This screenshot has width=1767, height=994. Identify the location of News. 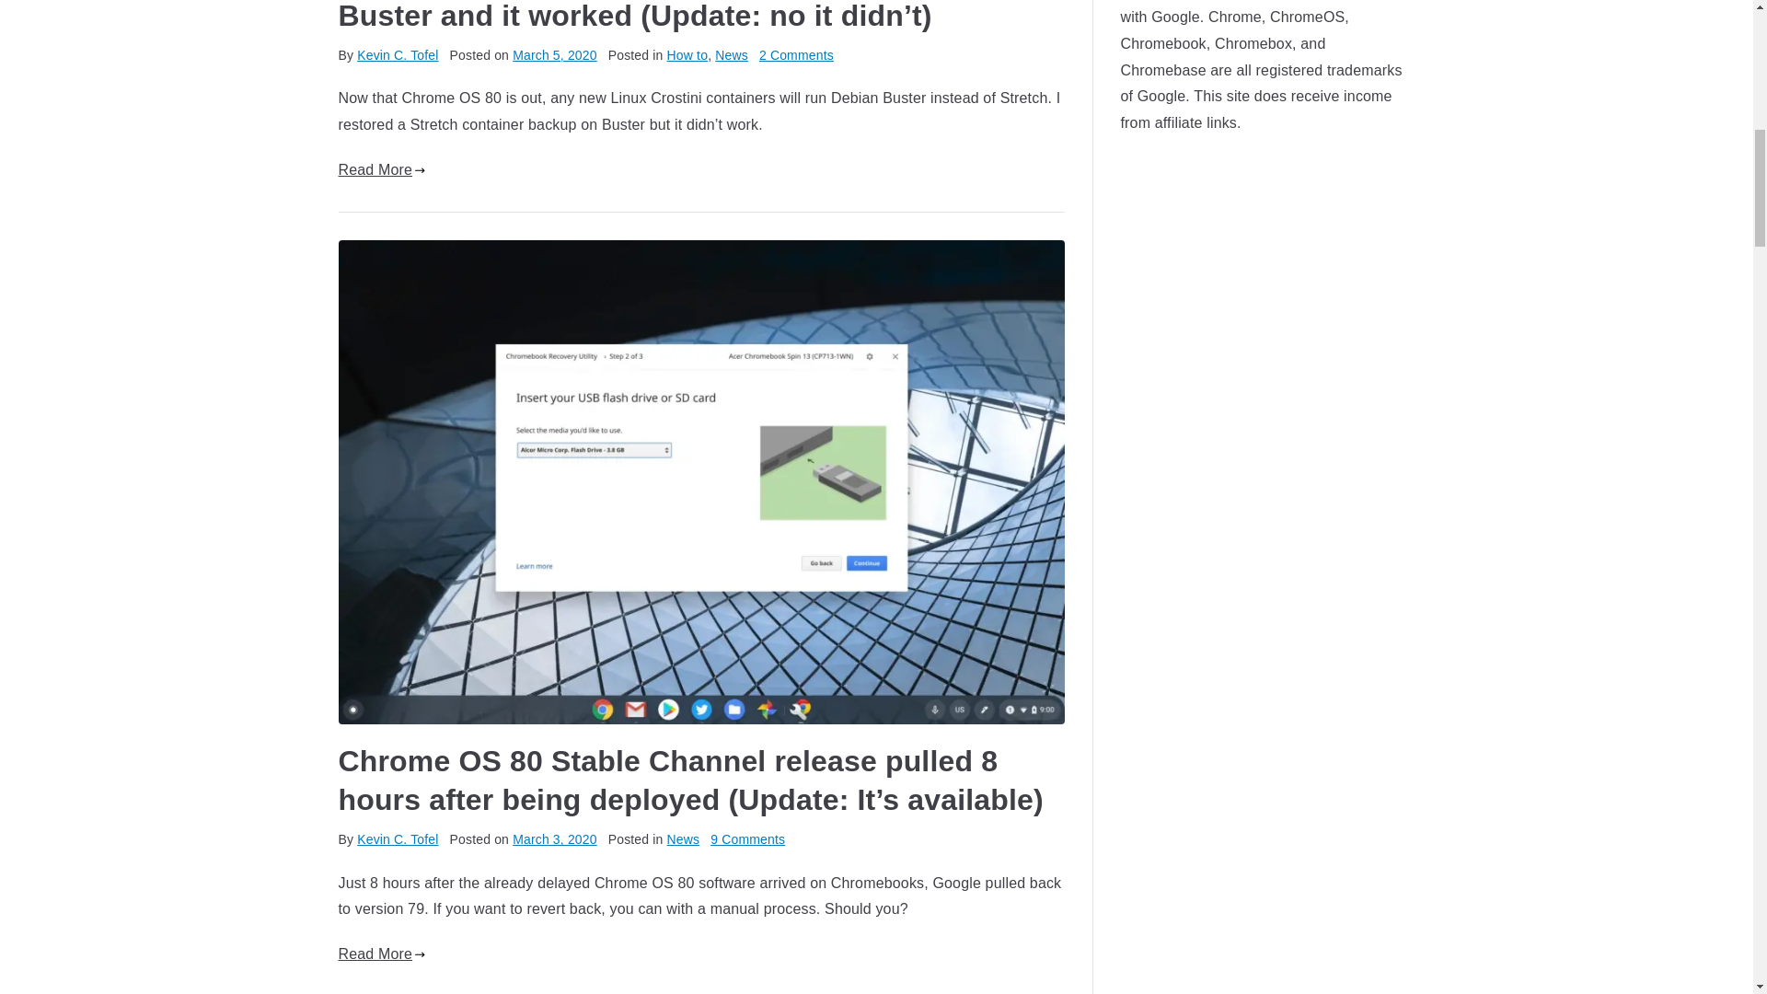
(731, 55).